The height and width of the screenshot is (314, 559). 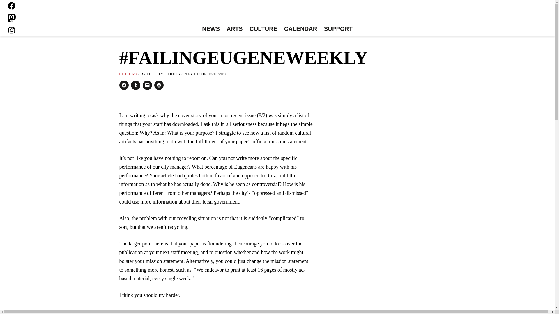 What do you see at coordinates (12, 30) in the screenshot?
I see `Instagram` at bounding box center [12, 30].